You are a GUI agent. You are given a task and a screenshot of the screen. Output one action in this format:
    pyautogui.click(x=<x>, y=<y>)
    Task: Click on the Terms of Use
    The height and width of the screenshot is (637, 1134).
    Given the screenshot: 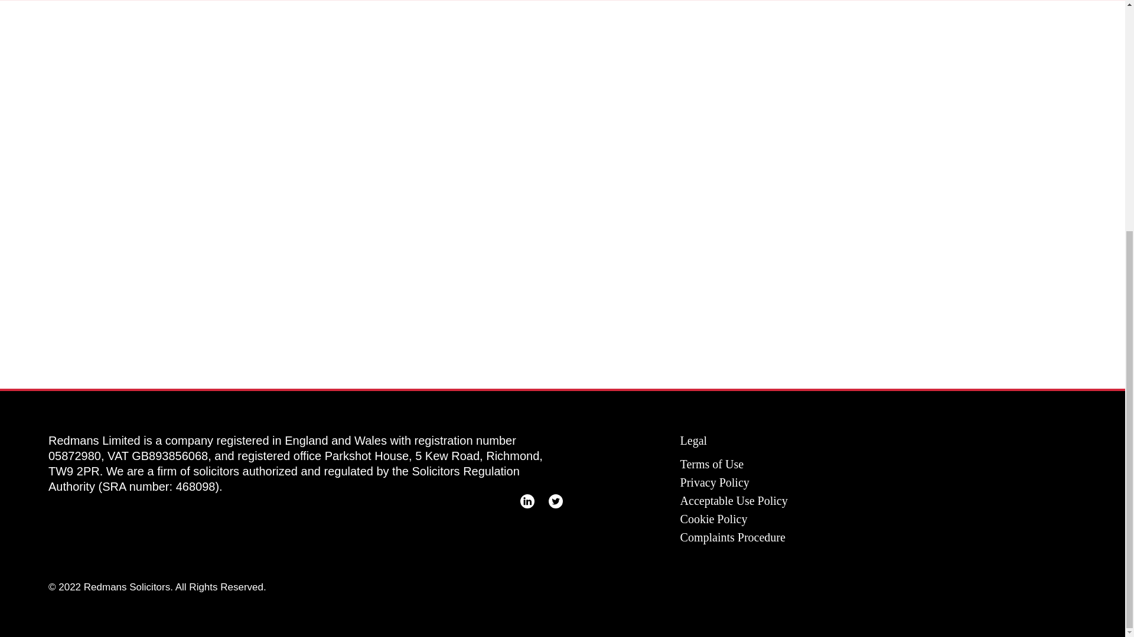 What is the action you would take?
    pyautogui.click(x=712, y=464)
    